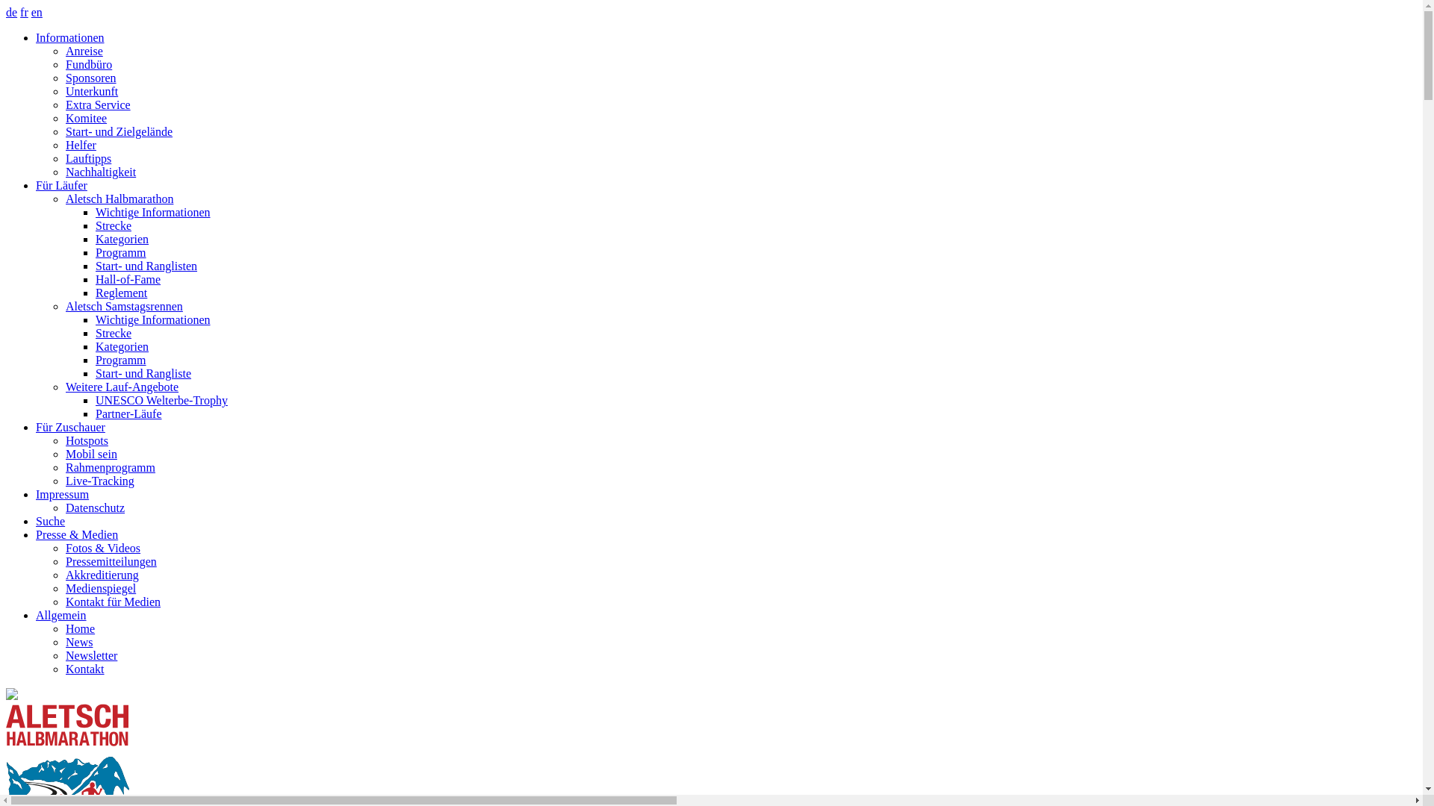 This screenshot has width=1434, height=806. I want to click on en, so click(37, 12).